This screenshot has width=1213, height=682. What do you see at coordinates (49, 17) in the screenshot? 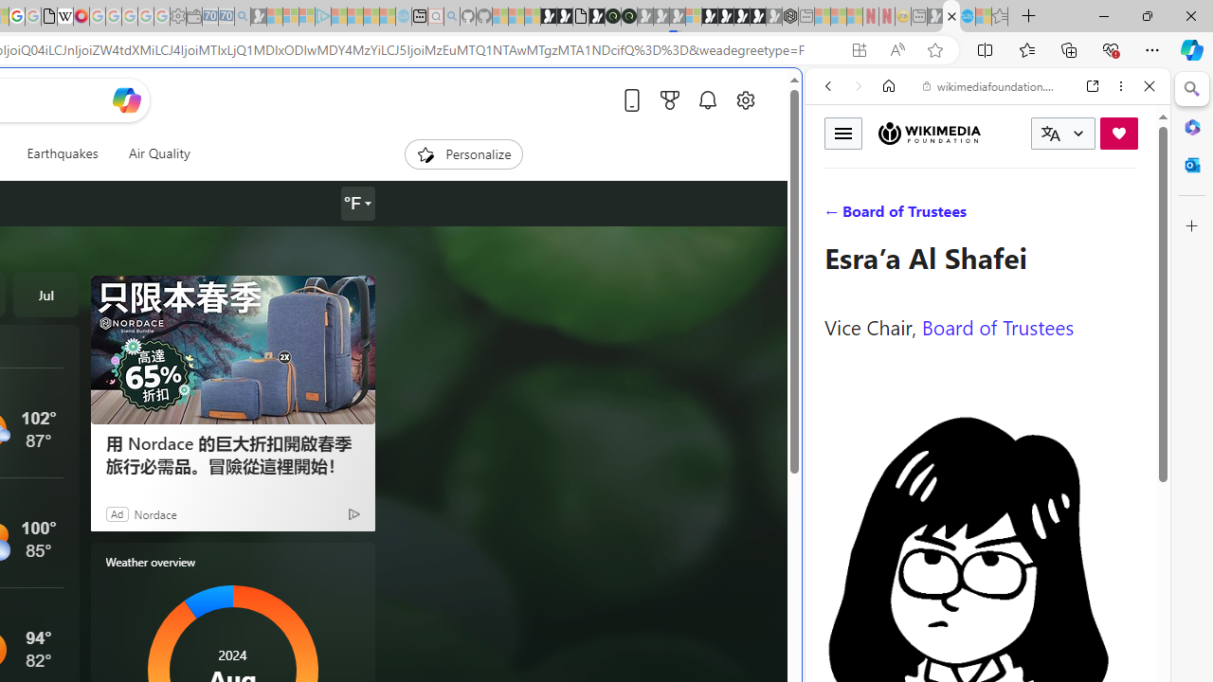
I see `google_privacy_policy_zh-CN.pdf` at bounding box center [49, 17].